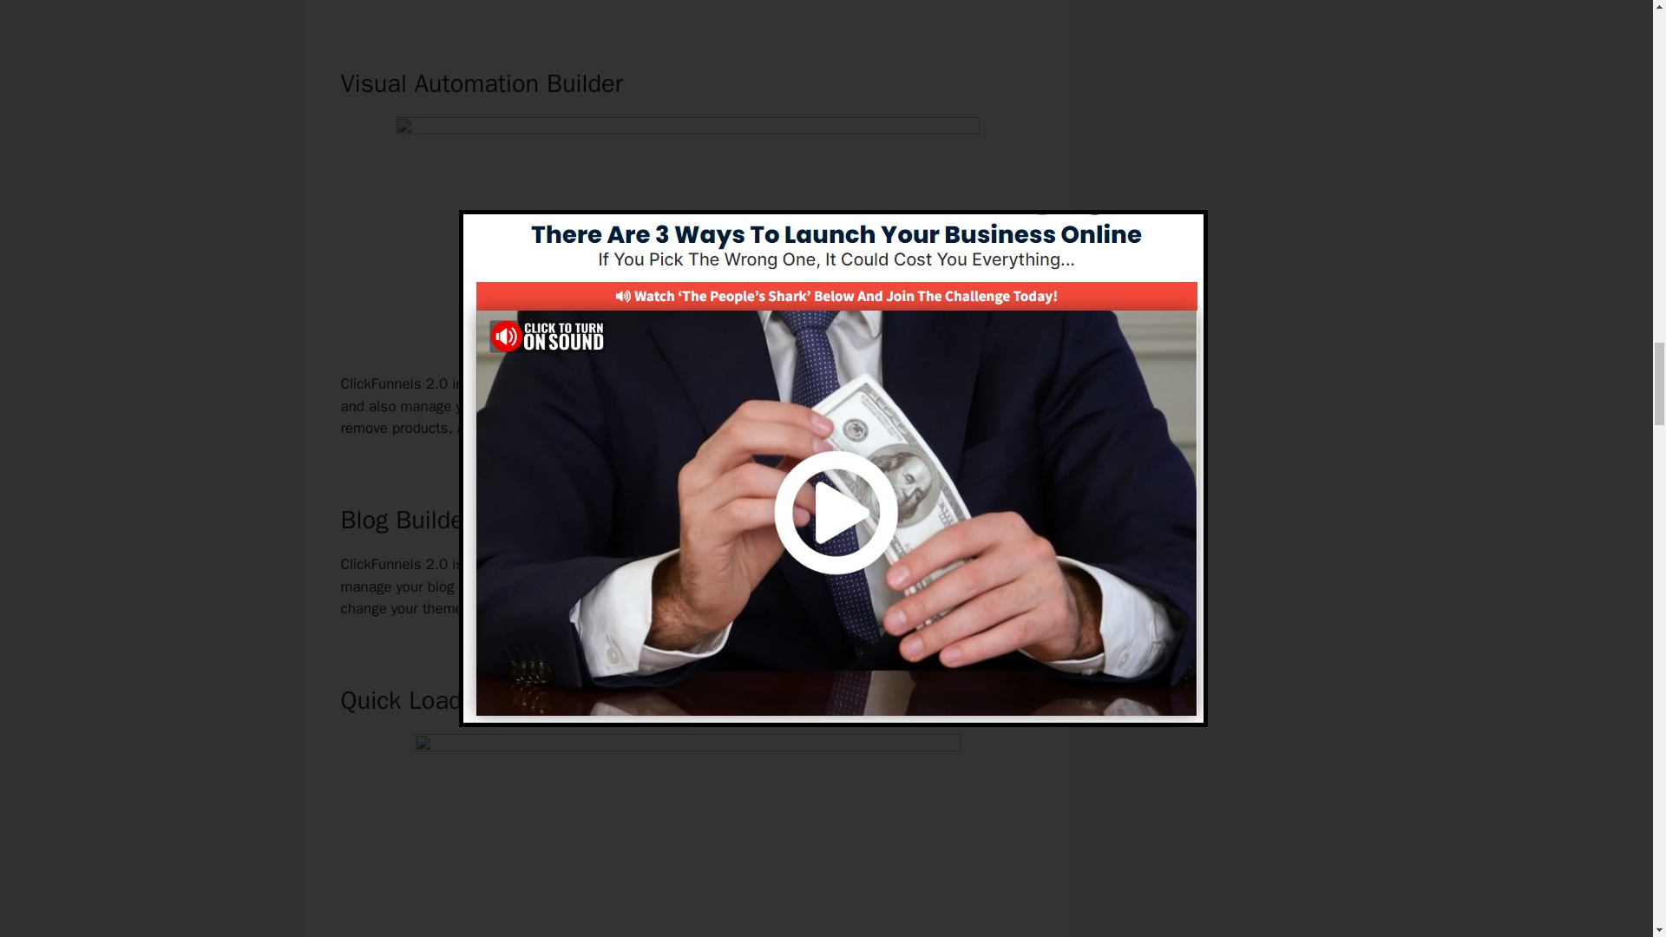 The height and width of the screenshot is (937, 1666). What do you see at coordinates (687, 324) in the screenshot?
I see `Begin Here For Free Today` at bounding box center [687, 324].